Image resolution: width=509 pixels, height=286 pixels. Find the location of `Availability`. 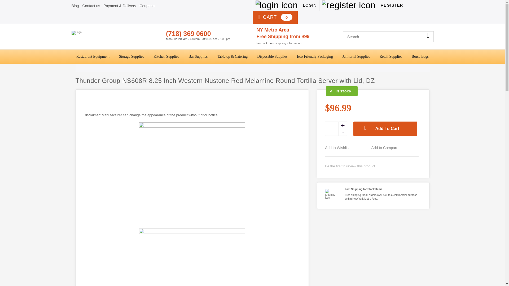

Availability is located at coordinates (372, 91).